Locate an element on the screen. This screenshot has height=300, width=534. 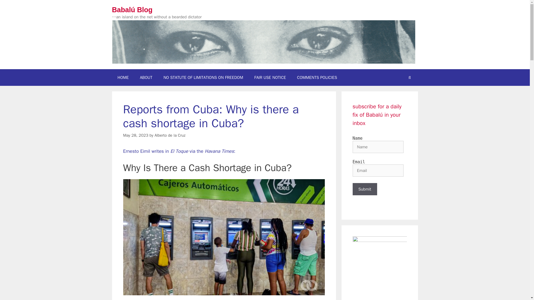
FAIR USE NOTICE is located at coordinates (270, 77).